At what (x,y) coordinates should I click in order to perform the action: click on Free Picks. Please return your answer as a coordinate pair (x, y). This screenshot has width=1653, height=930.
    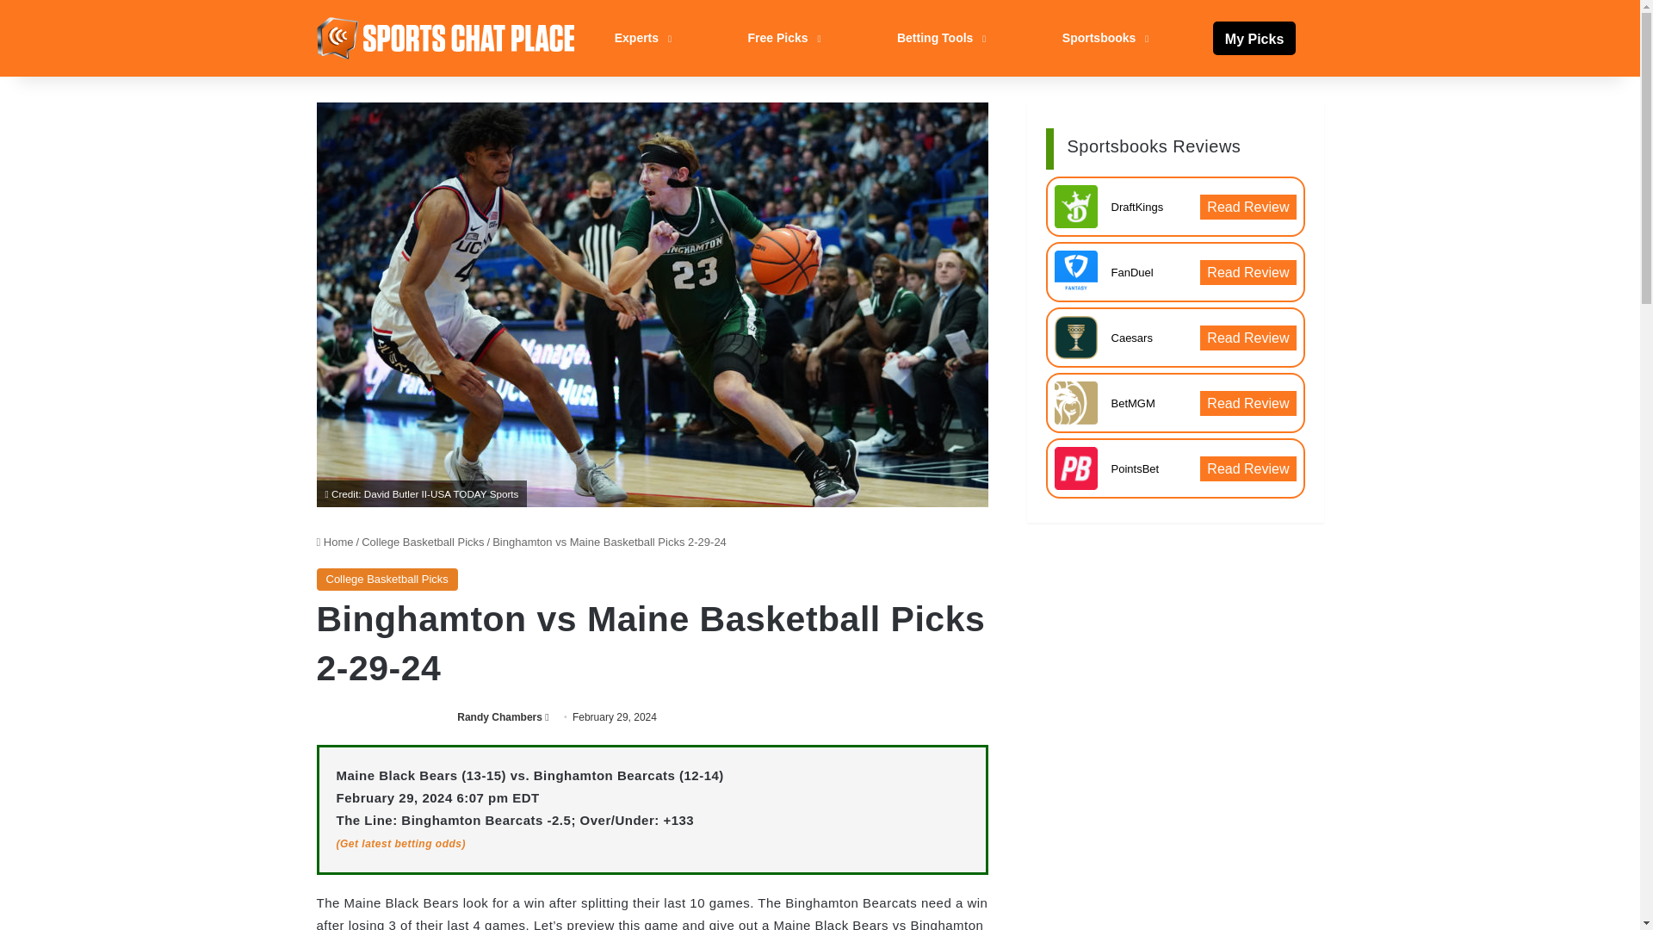
    Looking at the image, I should click on (782, 38).